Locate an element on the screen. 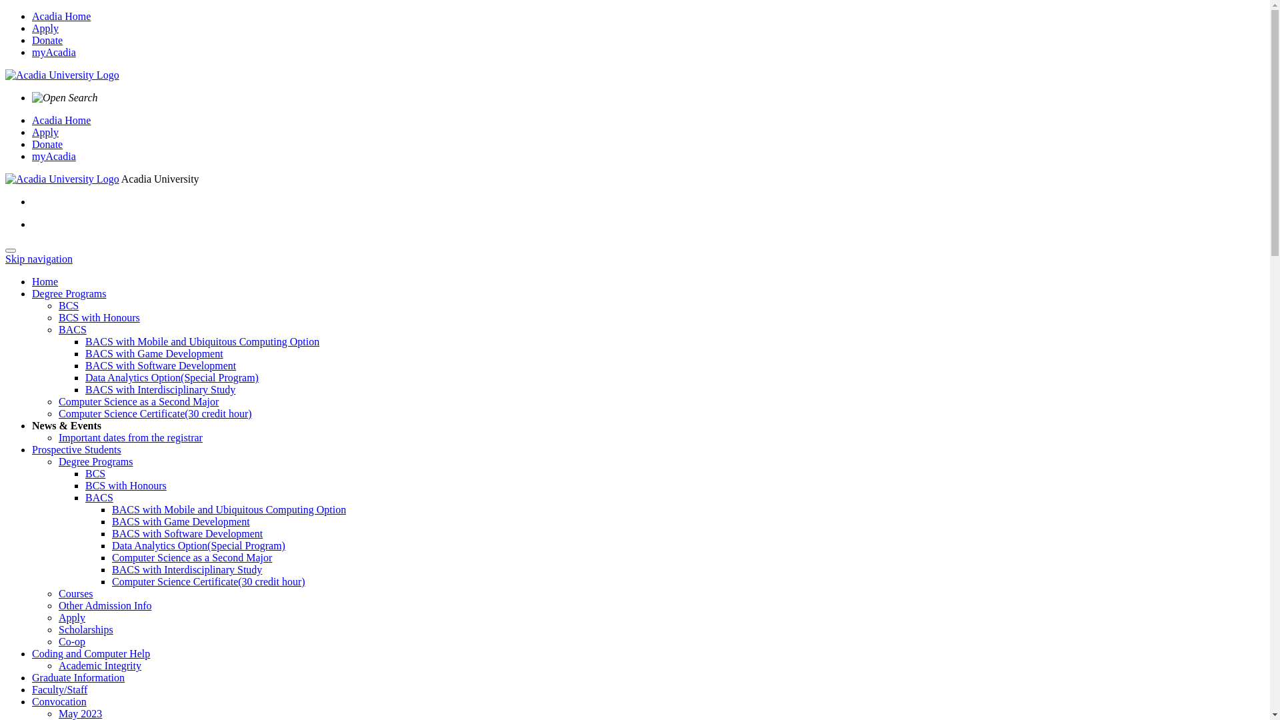  Degree Programs is located at coordinates (69, 293).